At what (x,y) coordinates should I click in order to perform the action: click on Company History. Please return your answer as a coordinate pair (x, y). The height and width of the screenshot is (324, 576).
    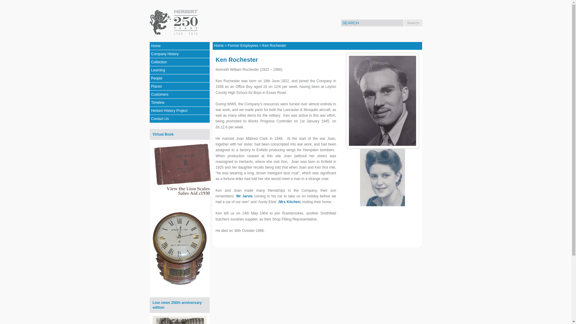
    Looking at the image, I should click on (179, 54).